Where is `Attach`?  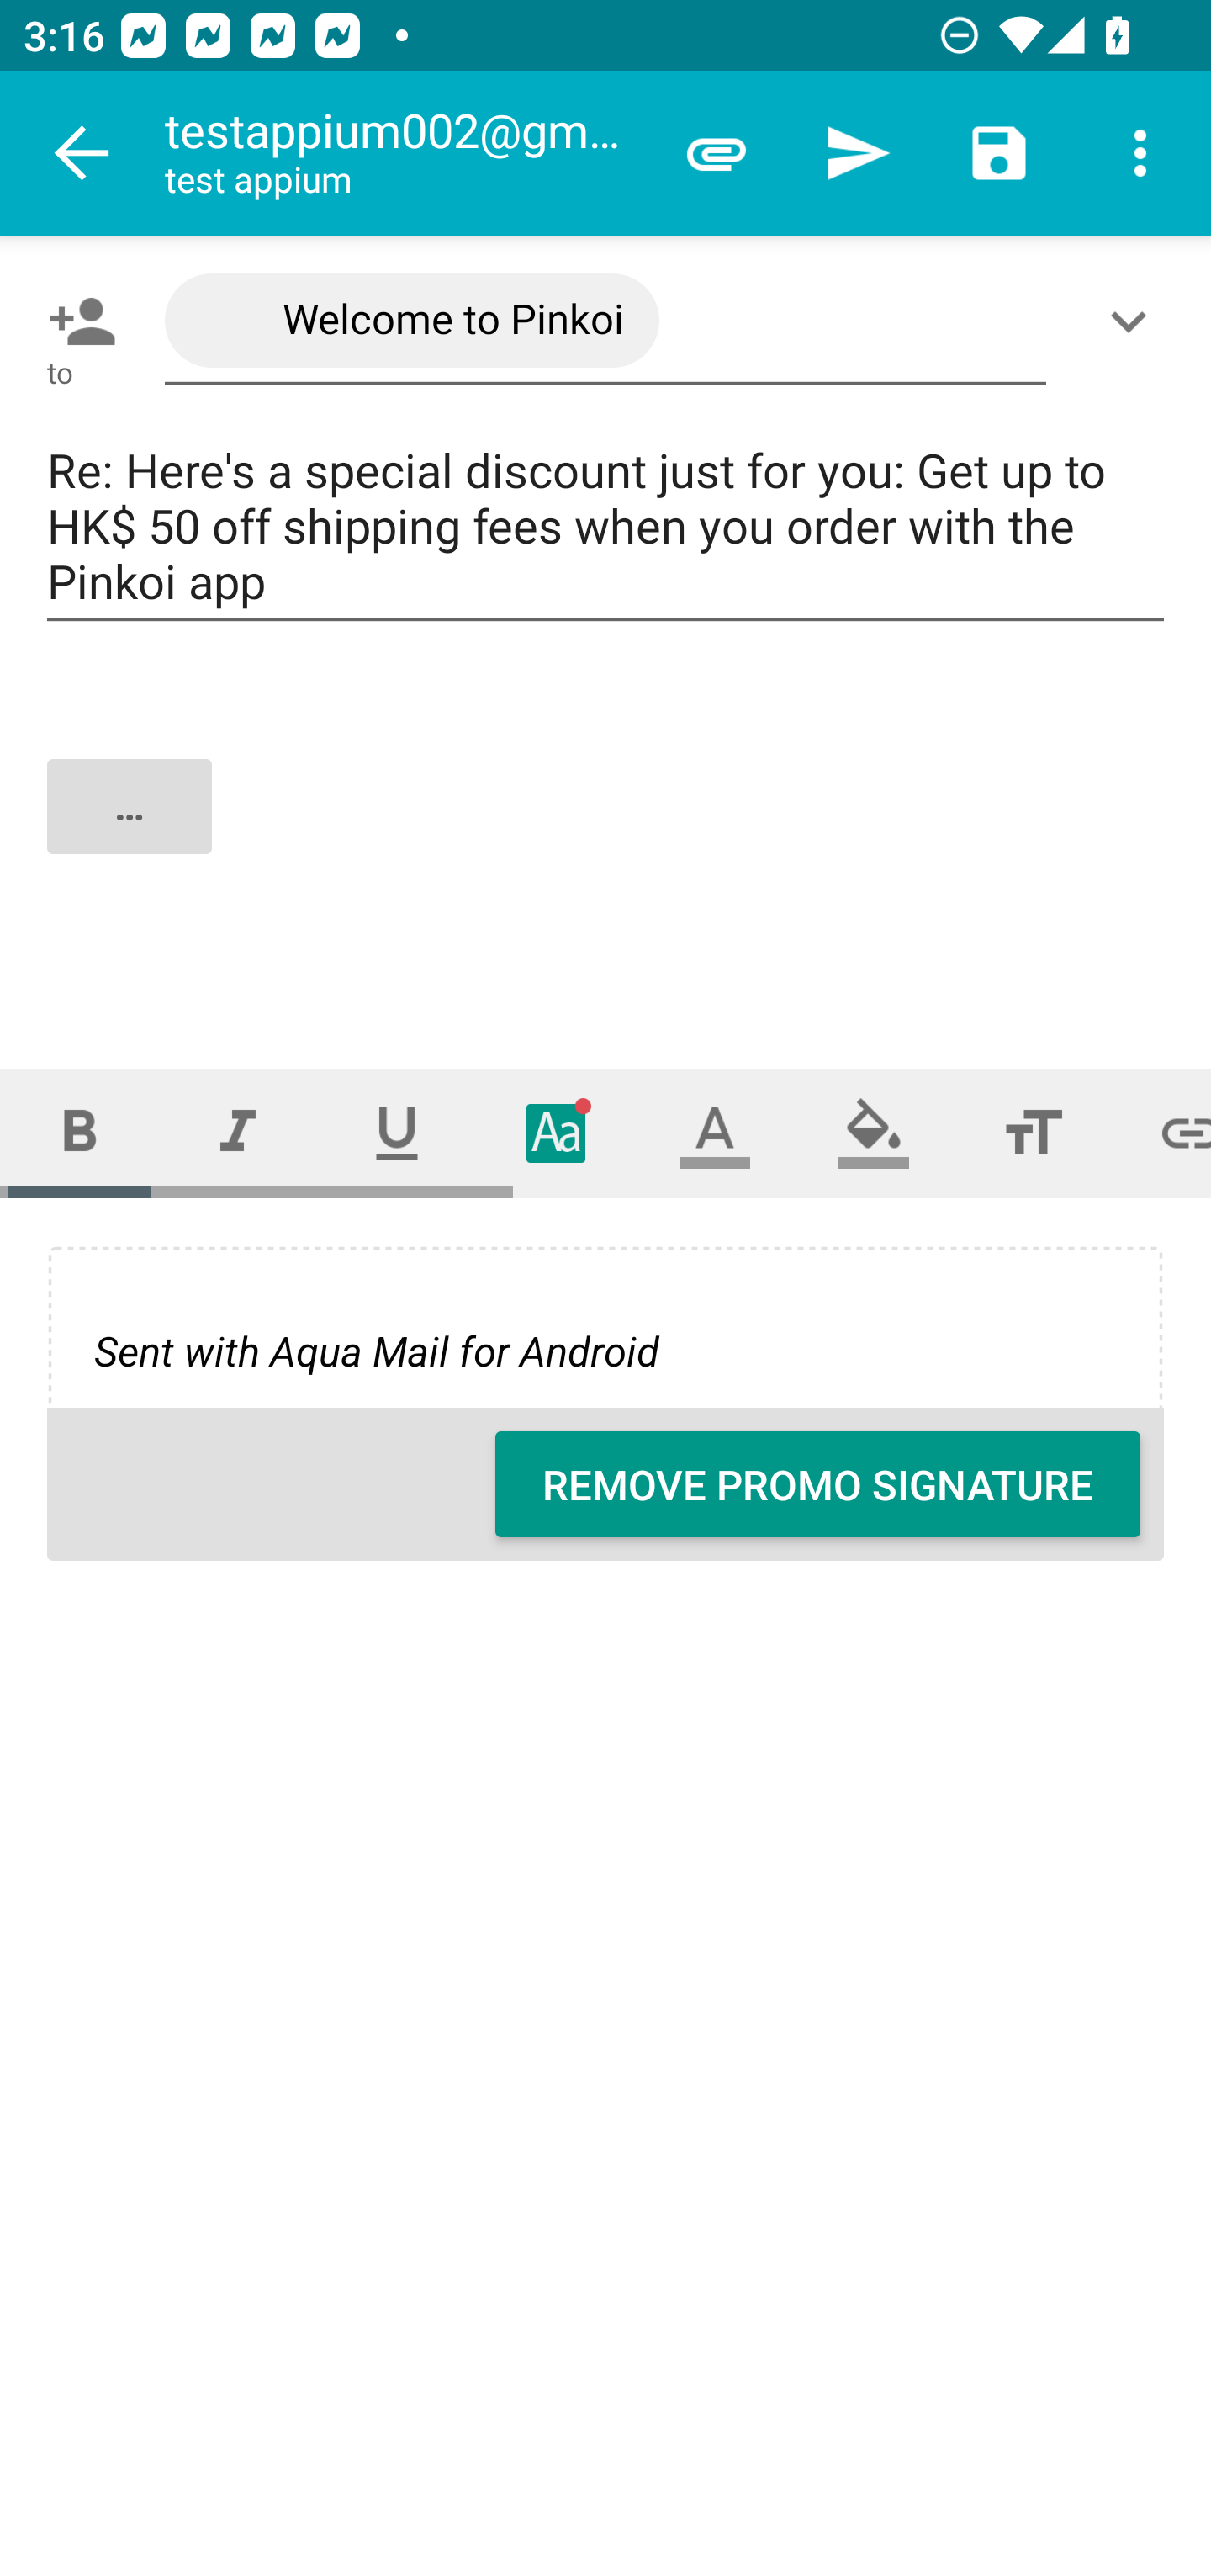 Attach is located at coordinates (717, 153).